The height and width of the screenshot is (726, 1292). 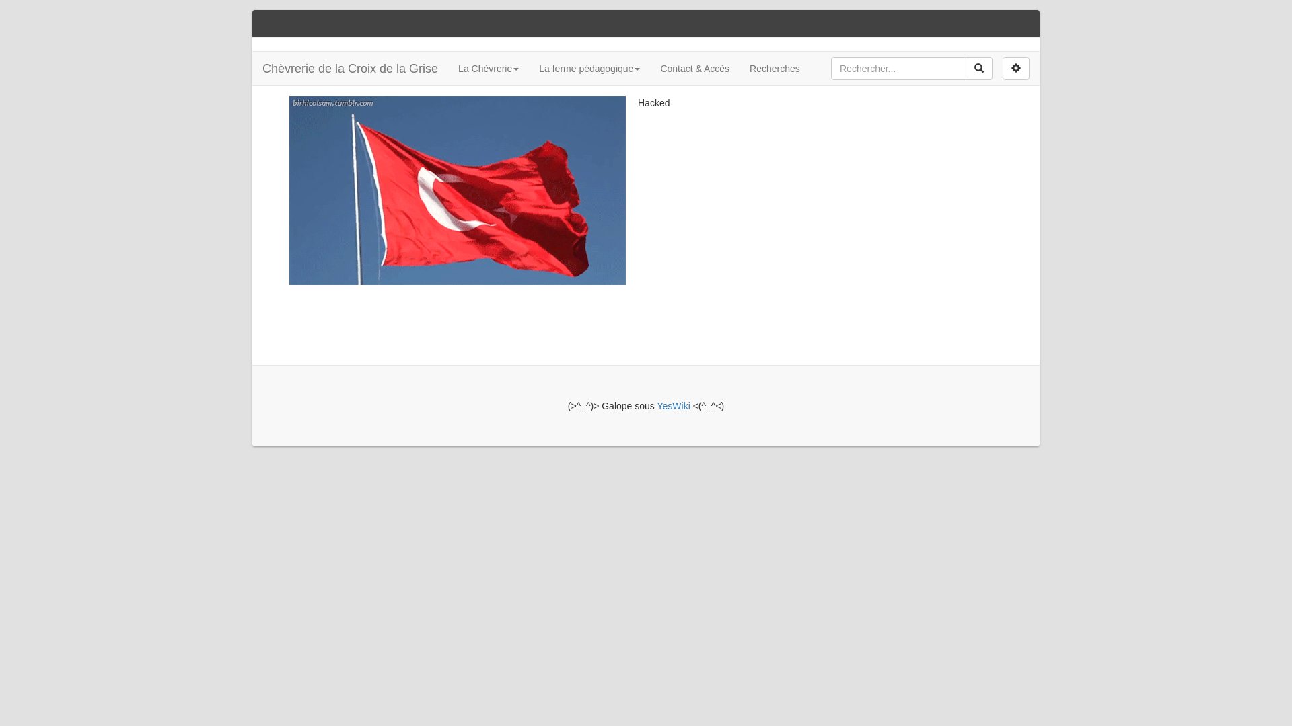 I want to click on YesWiki, so click(x=673, y=406).